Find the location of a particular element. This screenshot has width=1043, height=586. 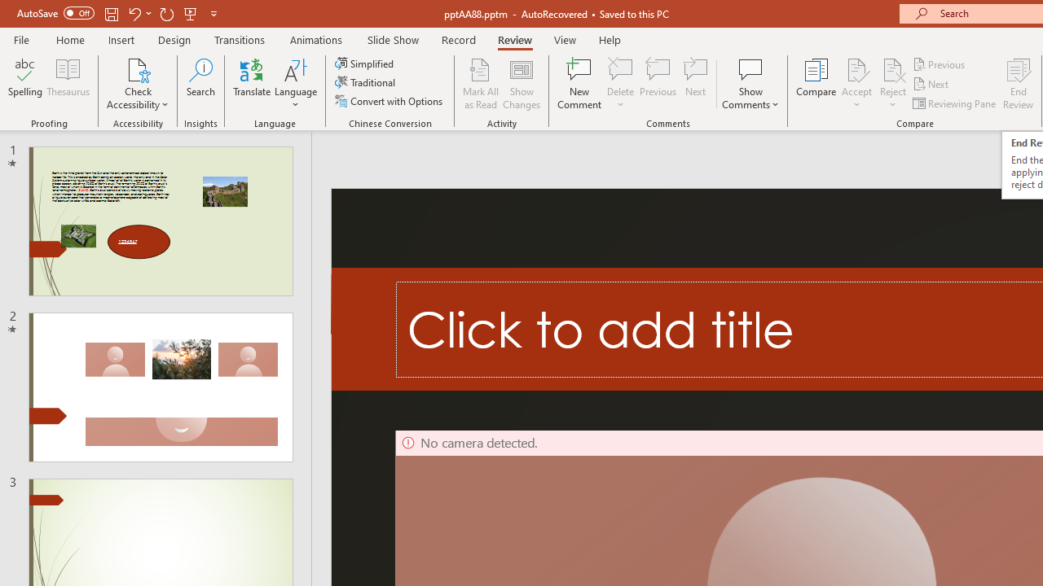

Language is located at coordinates (296, 83).